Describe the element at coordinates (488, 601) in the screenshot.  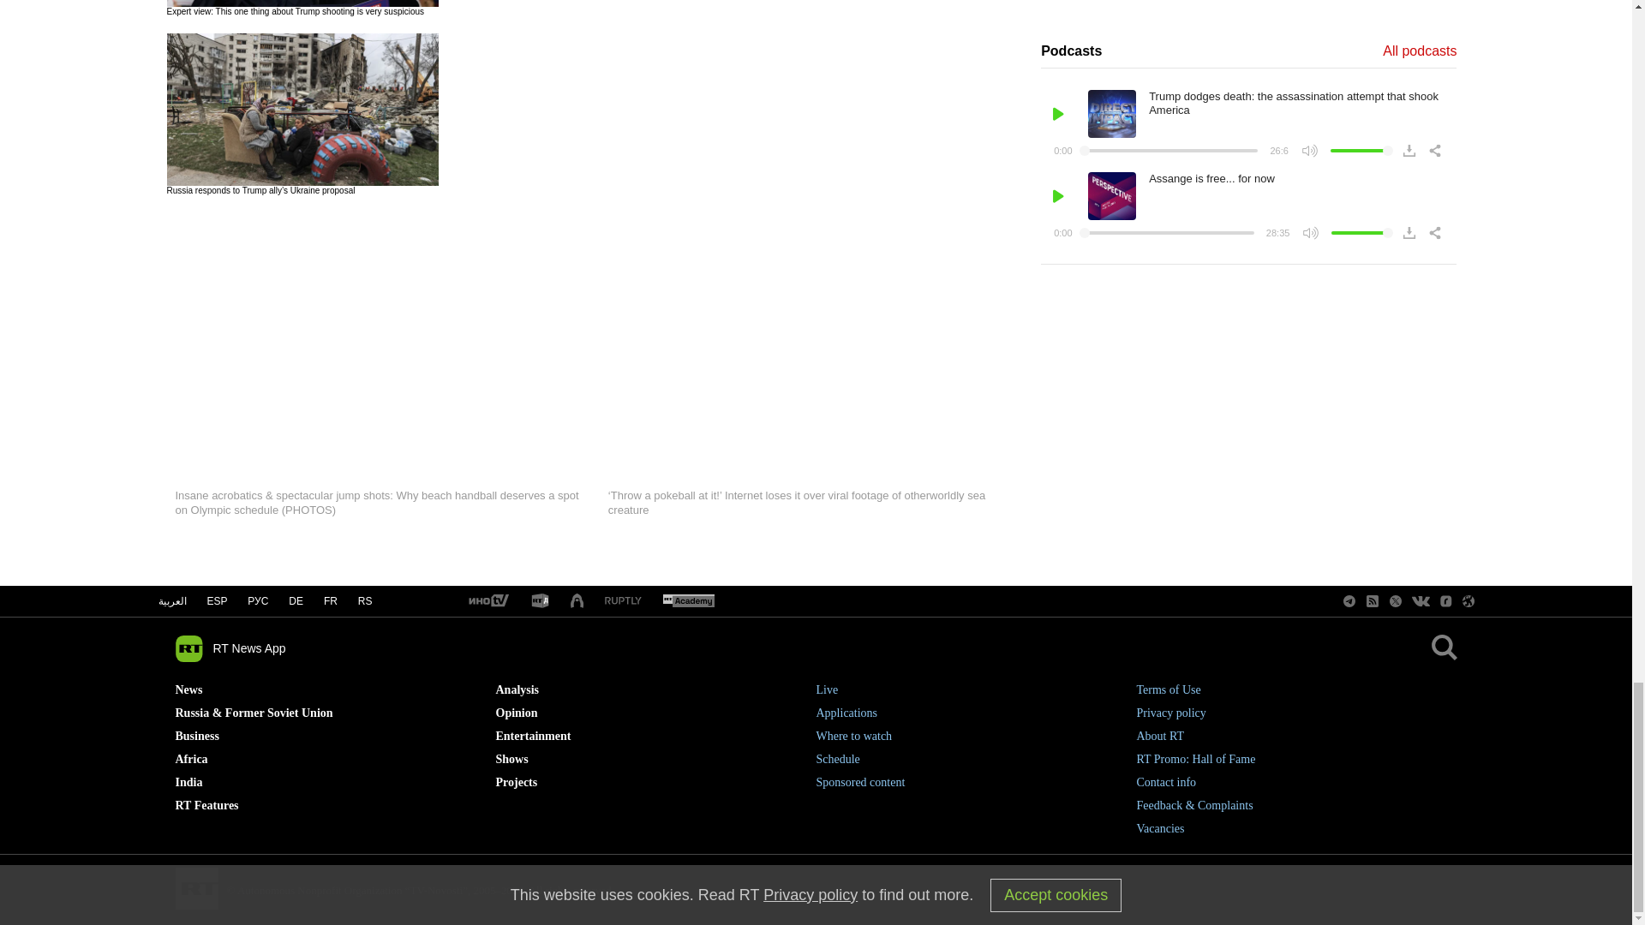
I see `RT ` at that location.